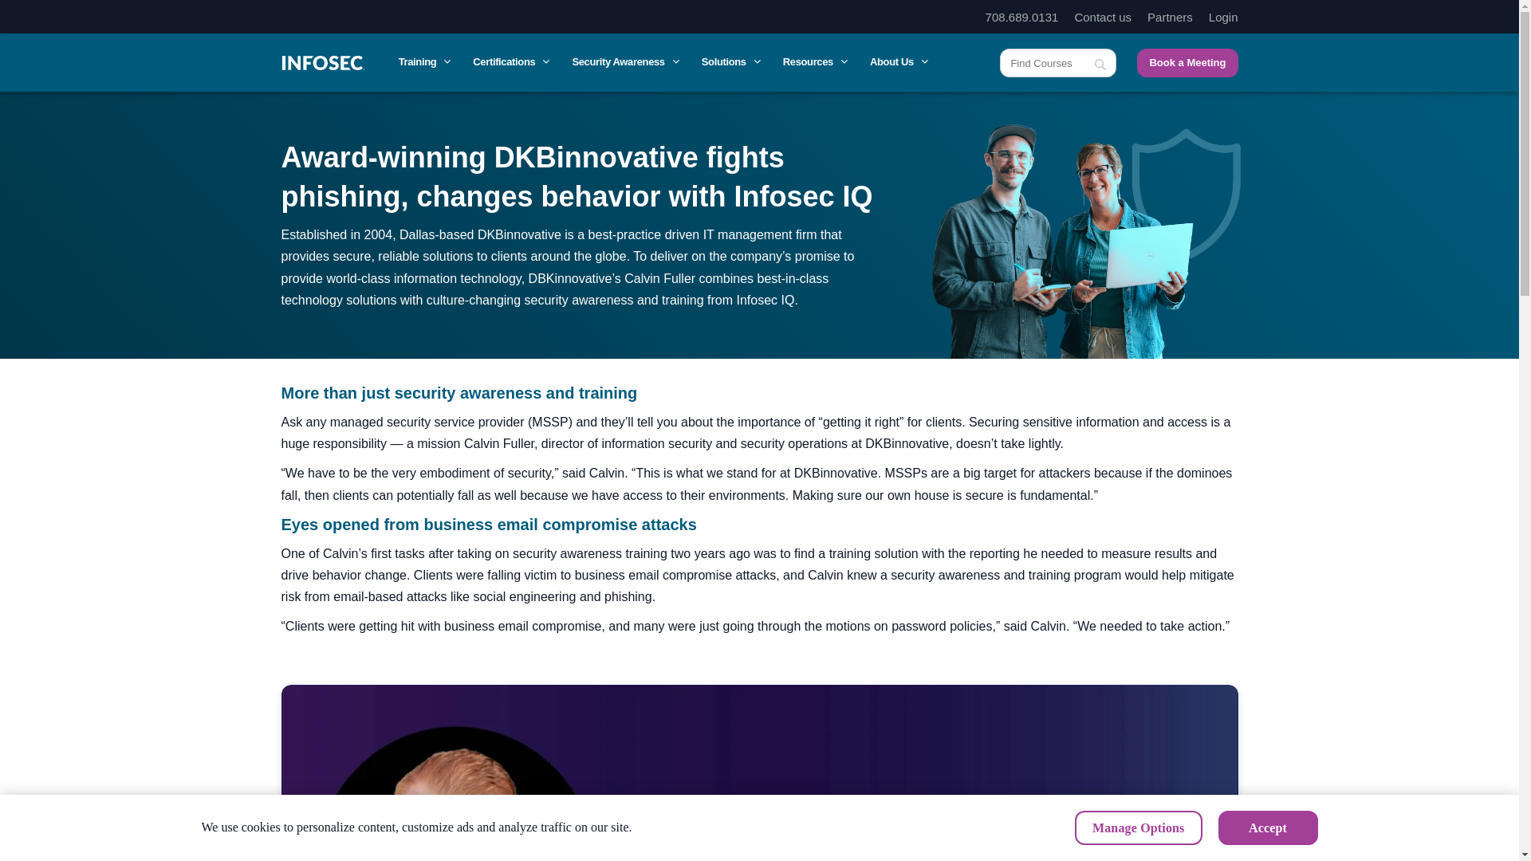 Image resolution: width=1531 pixels, height=861 pixels. I want to click on Login, so click(1223, 17).